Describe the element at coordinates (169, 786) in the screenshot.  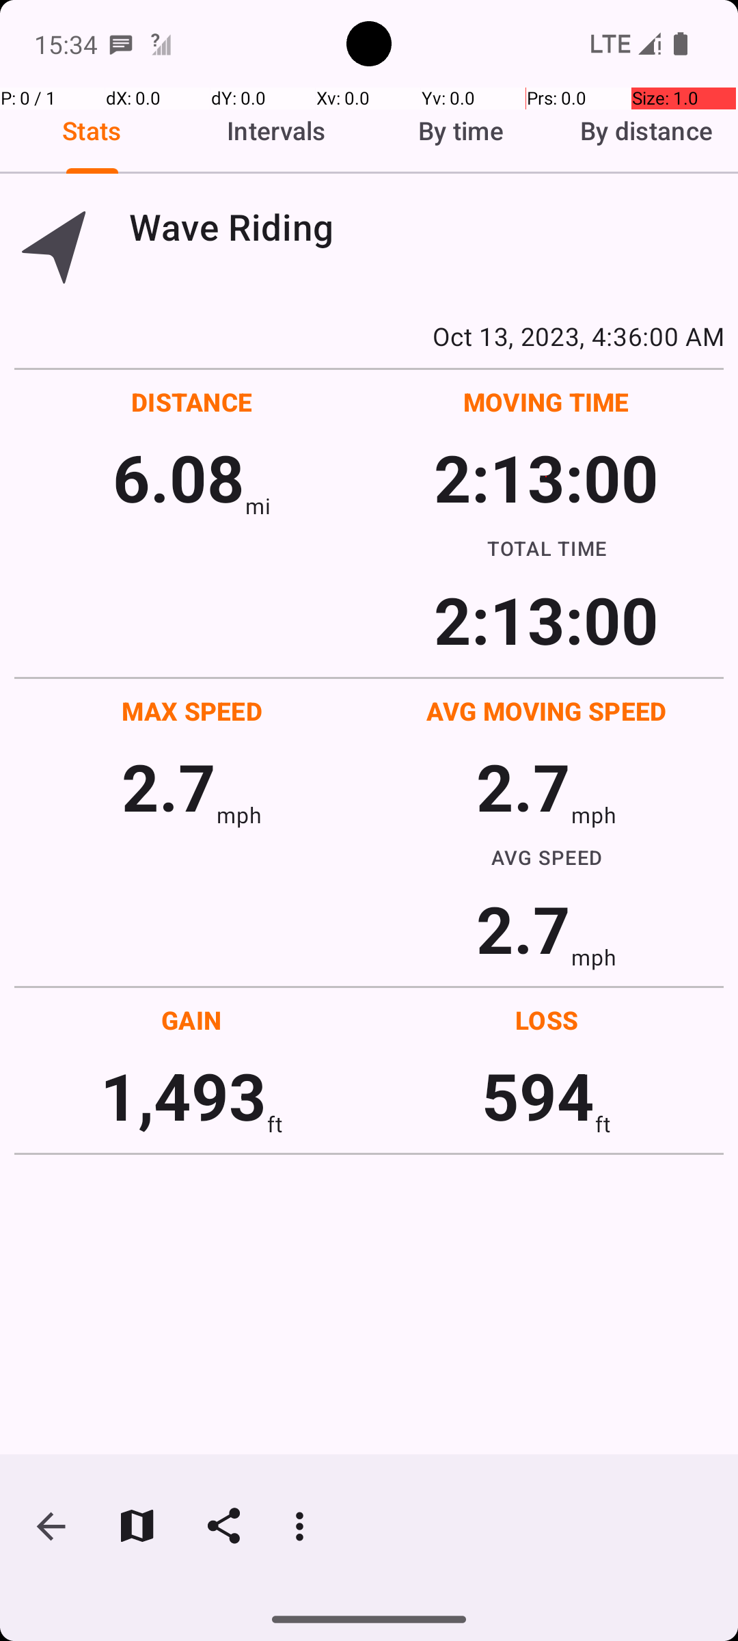
I see `2.7` at that location.